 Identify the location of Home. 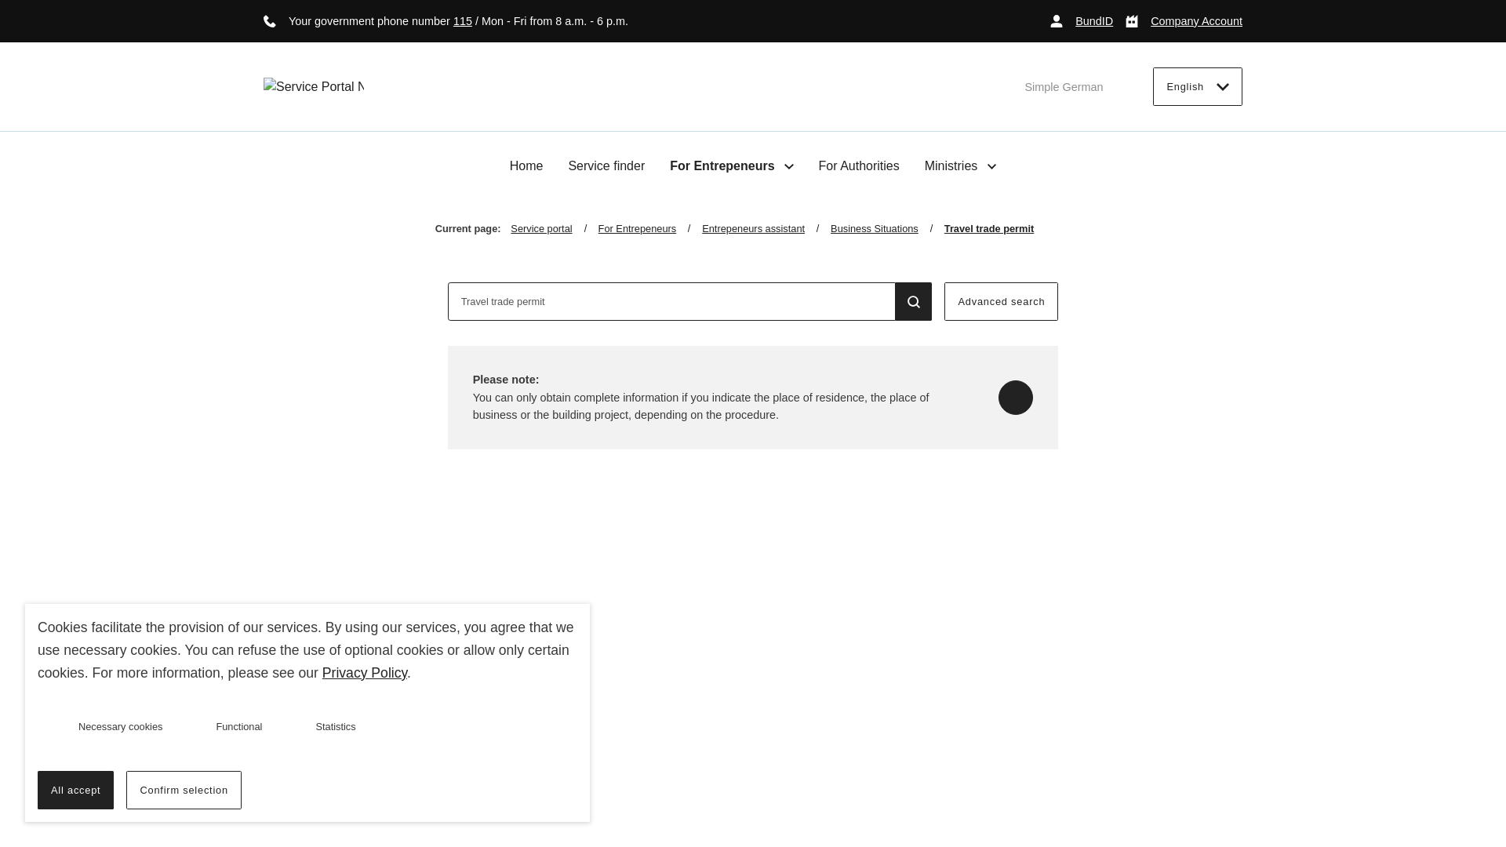
(527, 166).